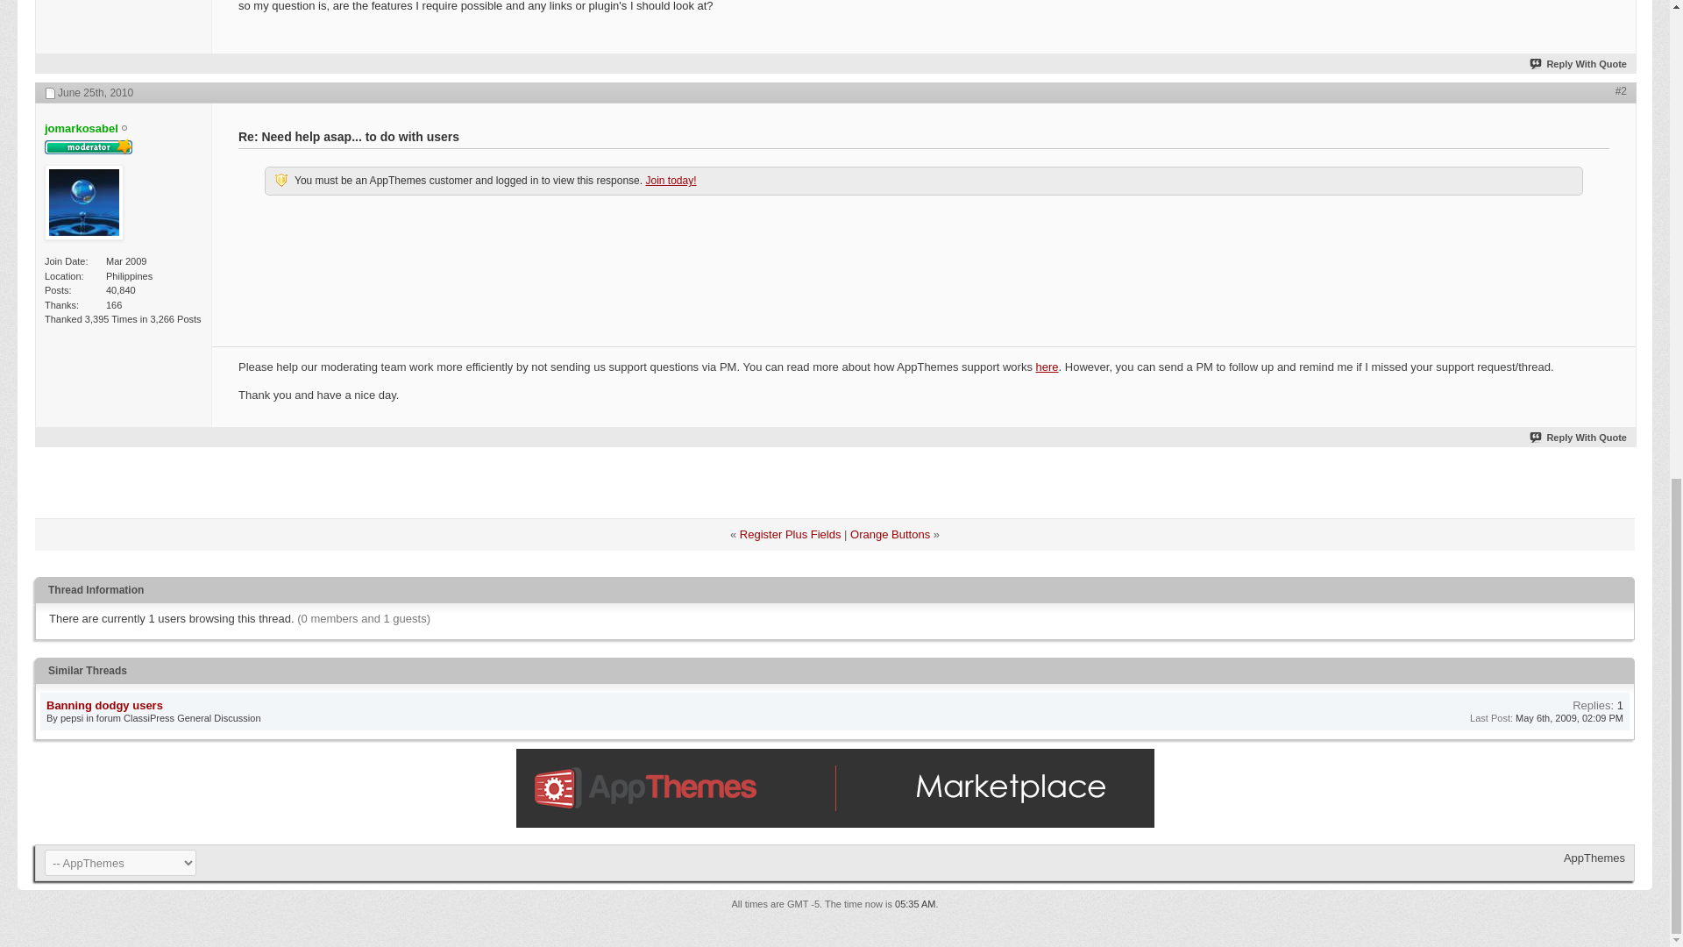 The width and height of the screenshot is (1683, 947). What do you see at coordinates (84, 203) in the screenshot?
I see `jomarkosabel is offline` at bounding box center [84, 203].